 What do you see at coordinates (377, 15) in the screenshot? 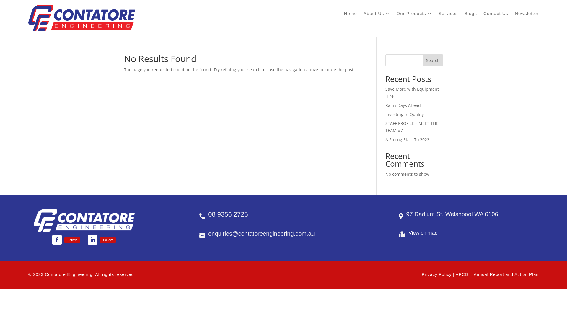
I see `About Us` at bounding box center [377, 15].